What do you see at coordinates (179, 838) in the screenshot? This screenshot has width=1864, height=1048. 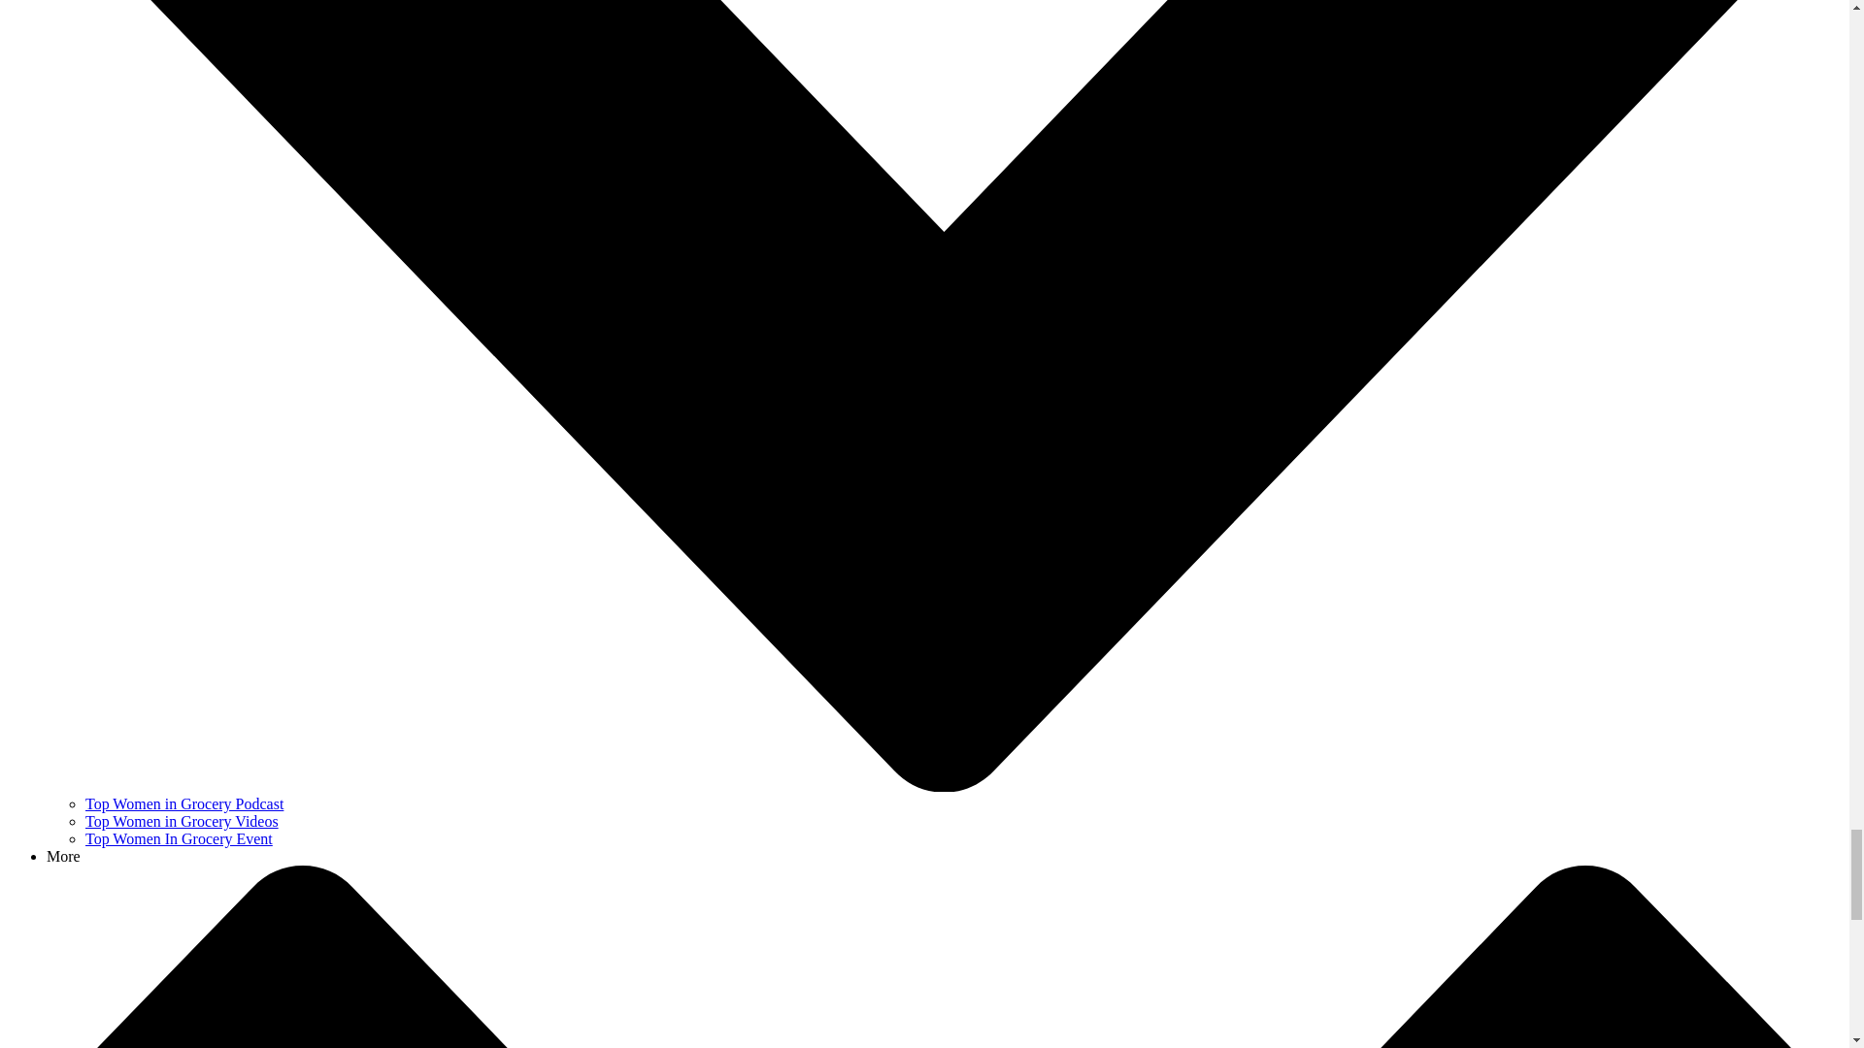 I see `Top Women In Grocery Event` at bounding box center [179, 838].